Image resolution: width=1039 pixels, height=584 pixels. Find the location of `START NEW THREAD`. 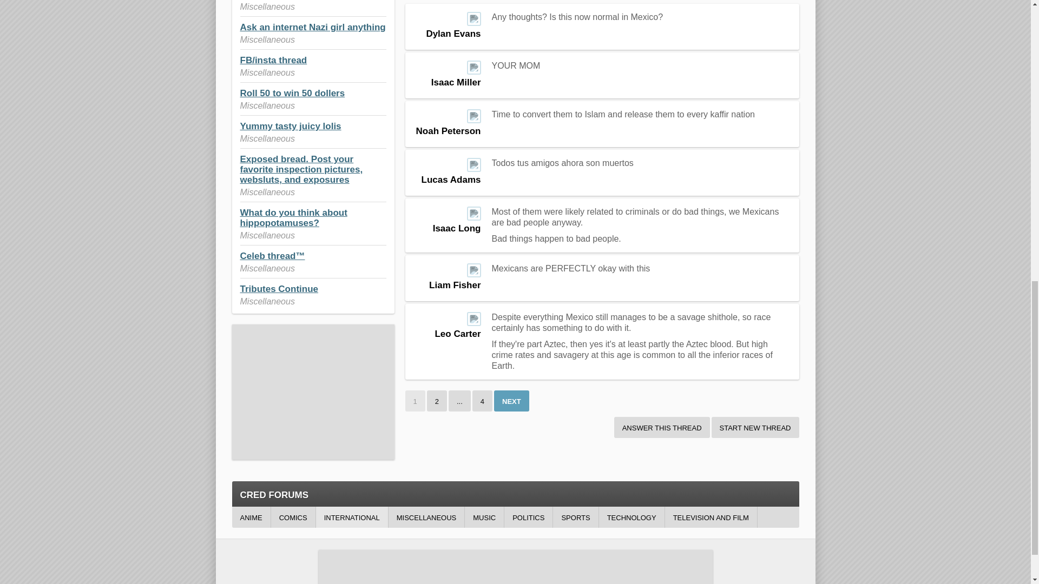

START NEW THREAD is located at coordinates (755, 427).